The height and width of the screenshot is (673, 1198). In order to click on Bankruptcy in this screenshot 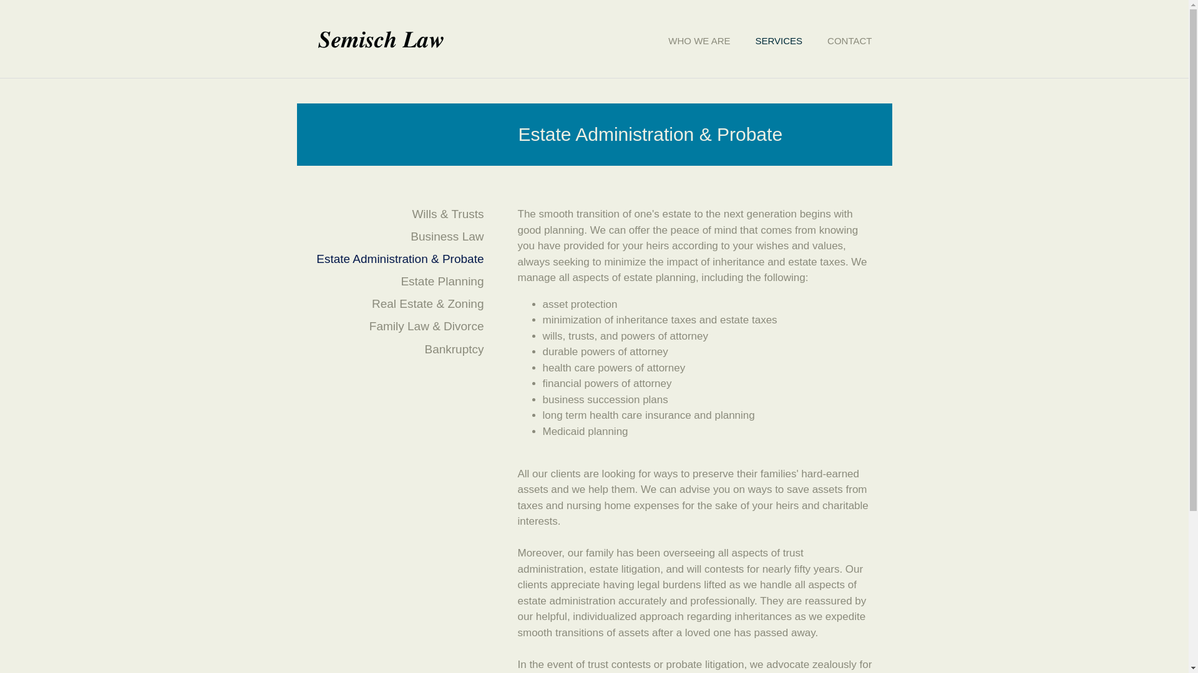, I will do `click(454, 349)`.